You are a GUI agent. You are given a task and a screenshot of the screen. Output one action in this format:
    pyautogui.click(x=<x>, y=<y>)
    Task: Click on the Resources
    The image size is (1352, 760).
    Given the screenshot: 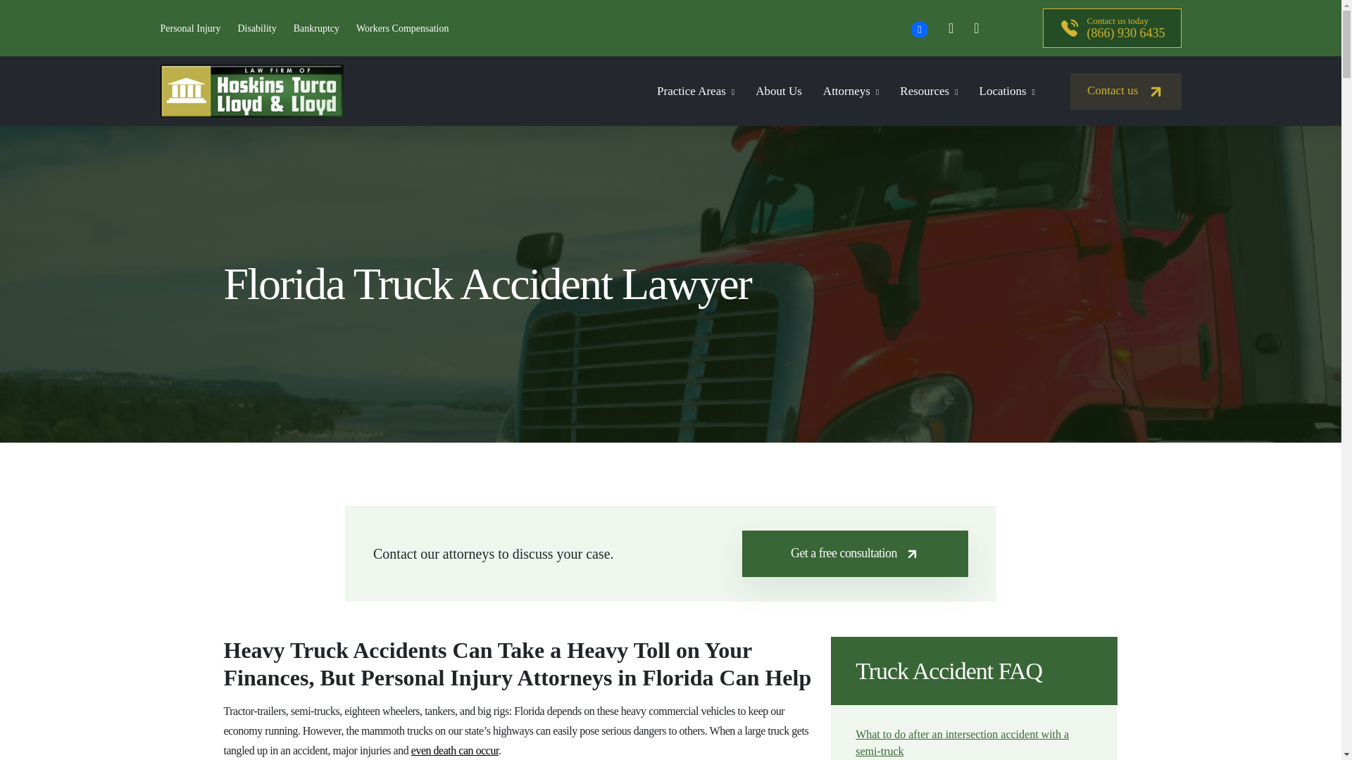 What is the action you would take?
    pyautogui.click(x=928, y=91)
    